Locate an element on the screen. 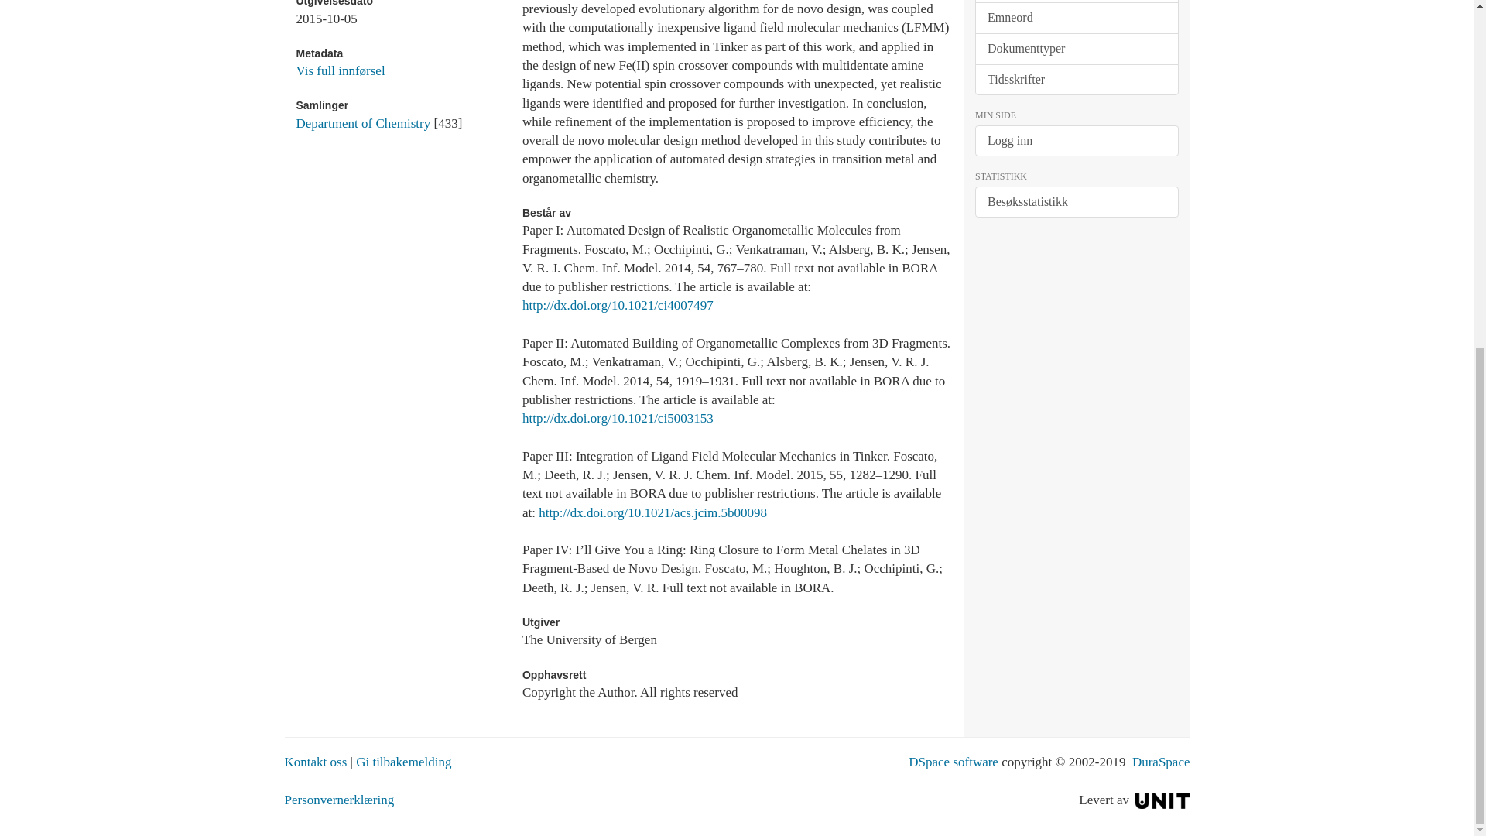 The image size is (1486, 836). Unit is located at coordinates (1162, 800).